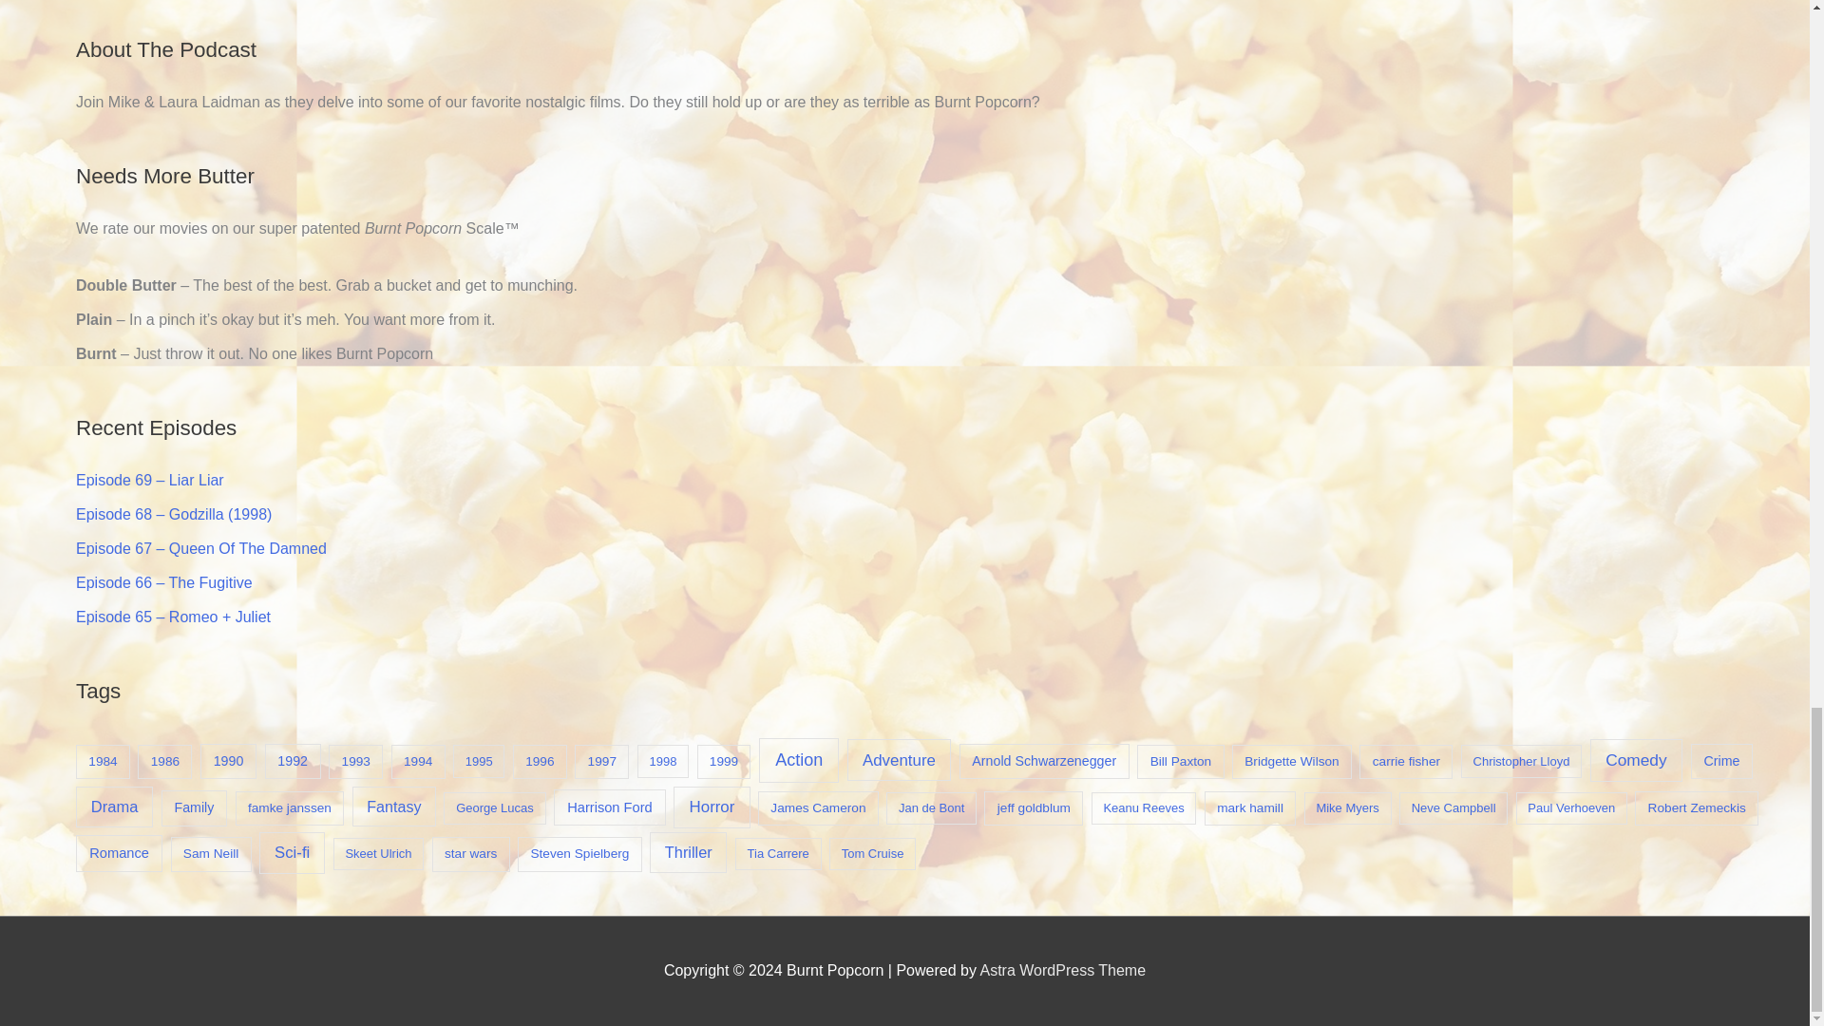  I want to click on 1997, so click(601, 762).